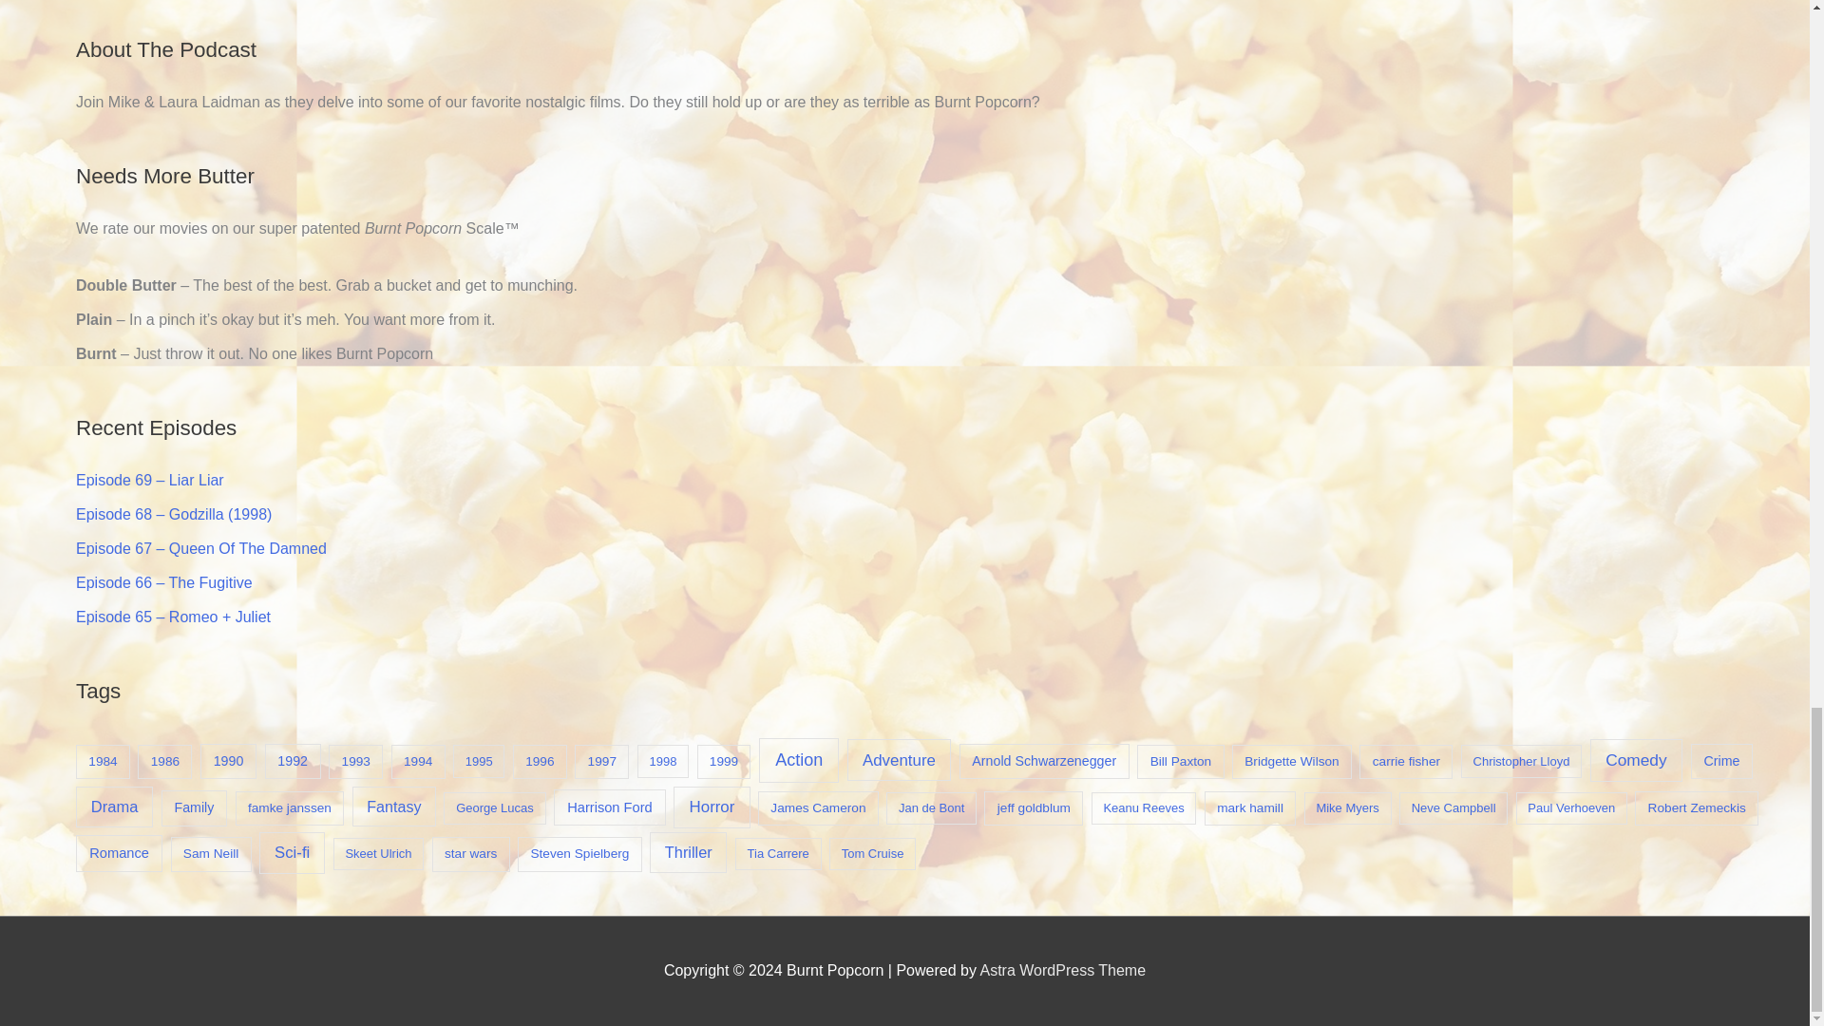  I want to click on 1997, so click(601, 762).